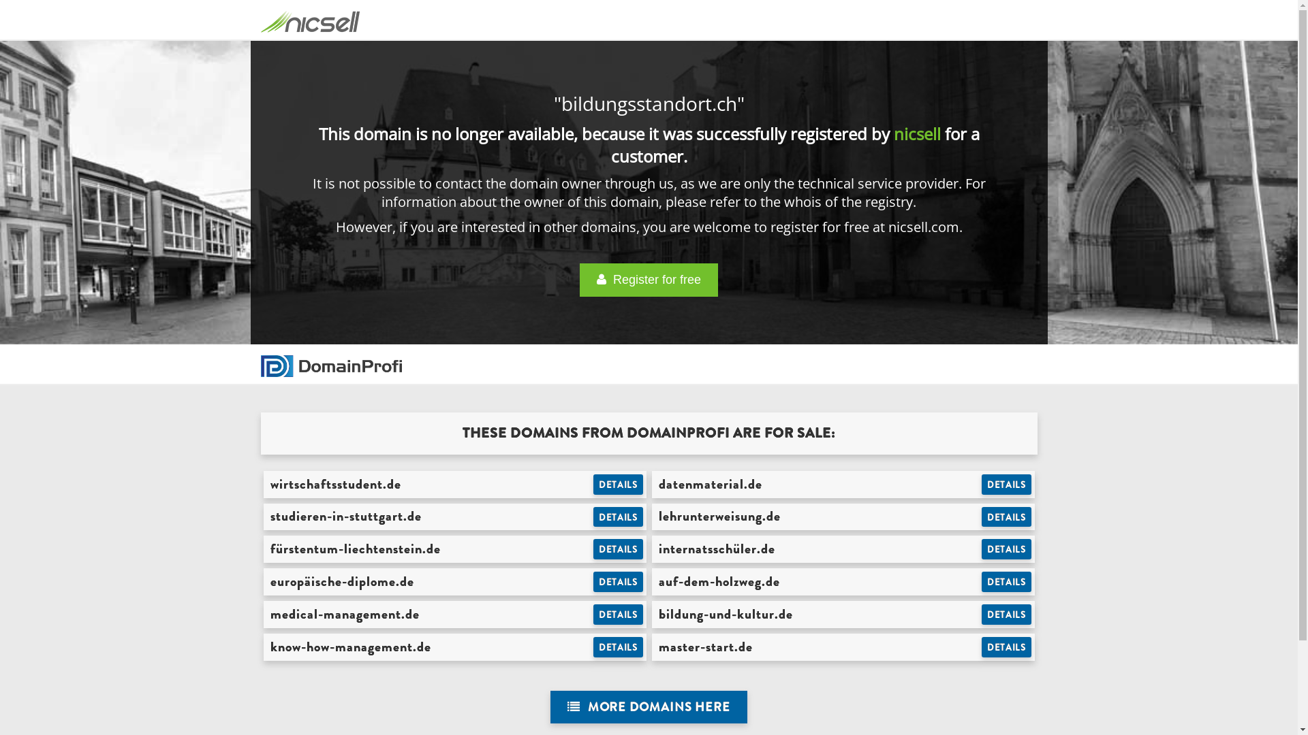  What do you see at coordinates (619, 485) in the screenshot?
I see `DETAILS` at bounding box center [619, 485].